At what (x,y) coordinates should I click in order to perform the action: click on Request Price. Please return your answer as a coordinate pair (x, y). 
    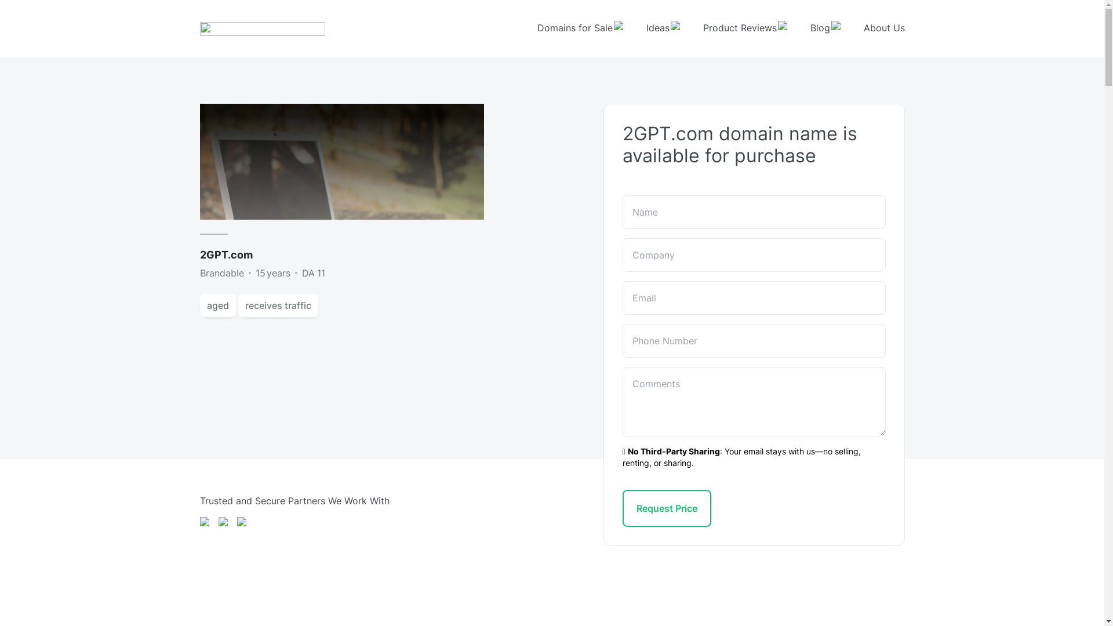
    Looking at the image, I should click on (667, 508).